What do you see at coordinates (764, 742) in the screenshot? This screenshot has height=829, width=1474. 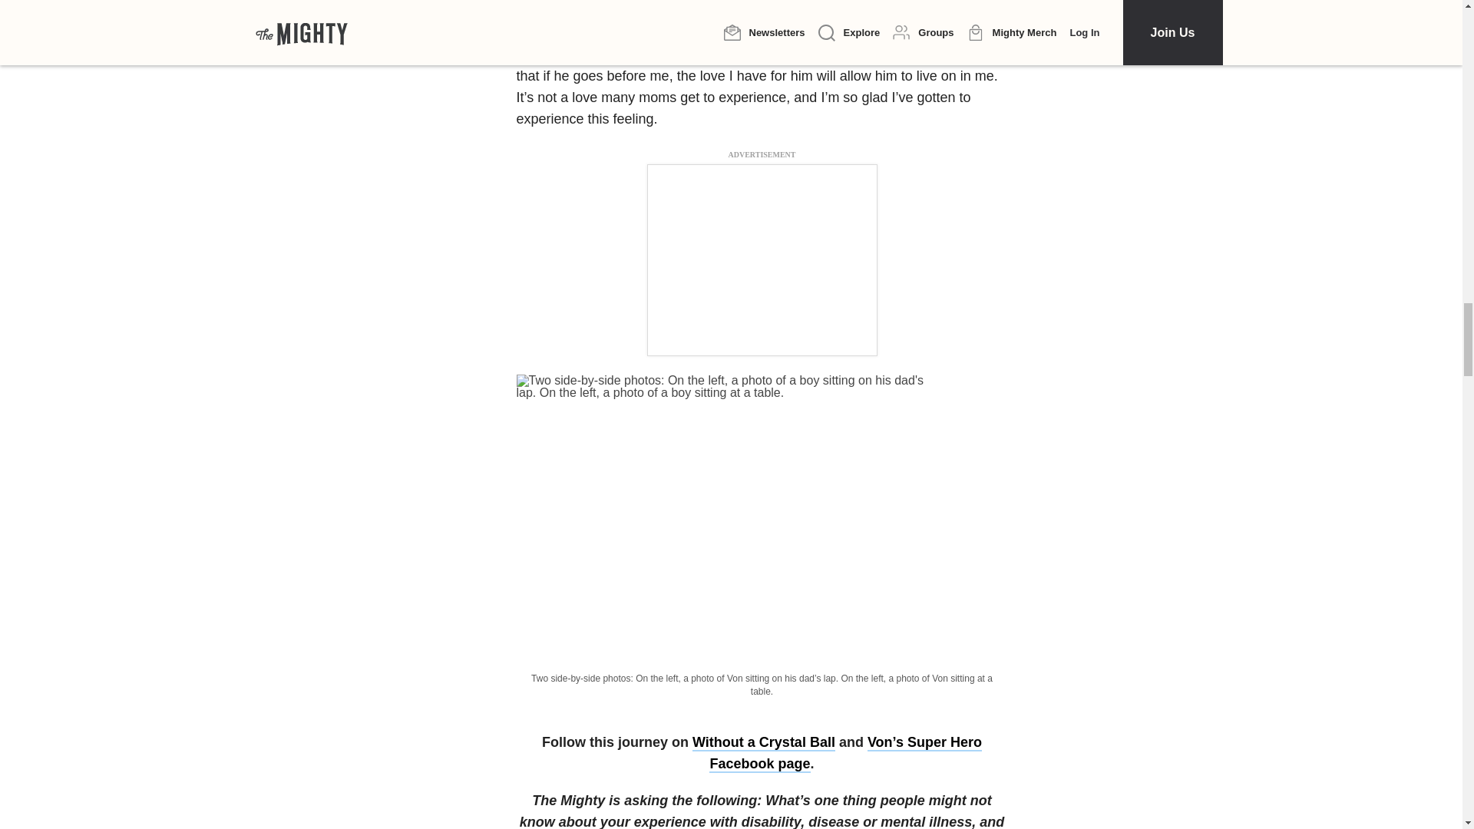 I see `Without a Crystal Ball` at bounding box center [764, 742].